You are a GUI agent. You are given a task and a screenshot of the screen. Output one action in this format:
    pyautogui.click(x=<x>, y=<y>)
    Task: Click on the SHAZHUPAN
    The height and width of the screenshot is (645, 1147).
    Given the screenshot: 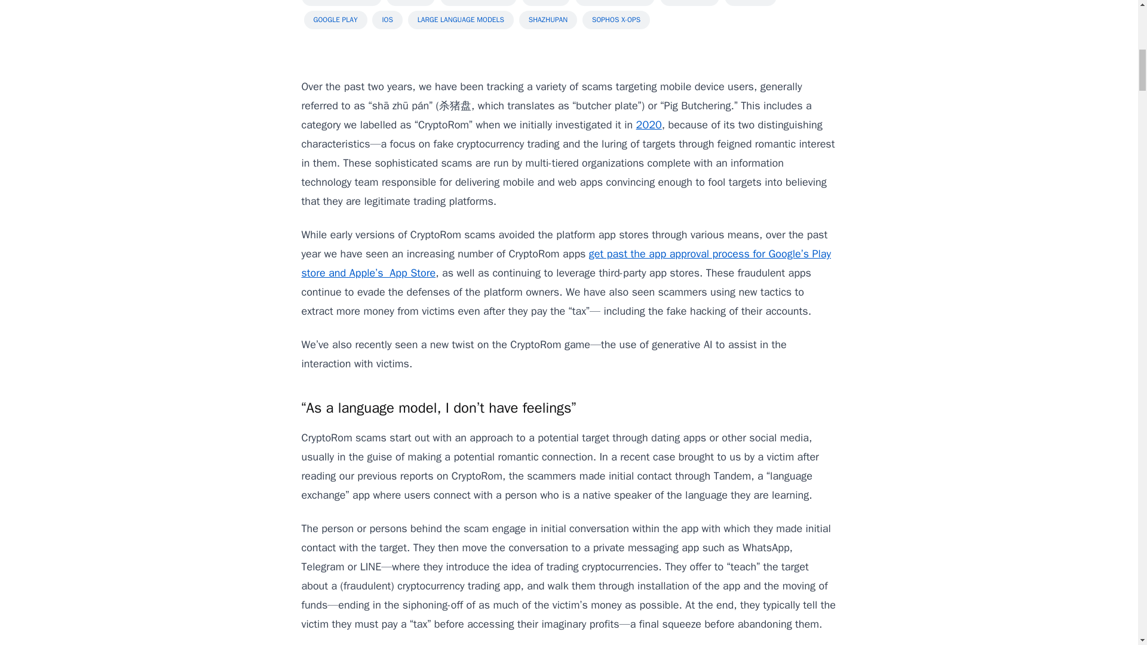 What is the action you would take?
    pyautogui.click(x=548, y=20)
    